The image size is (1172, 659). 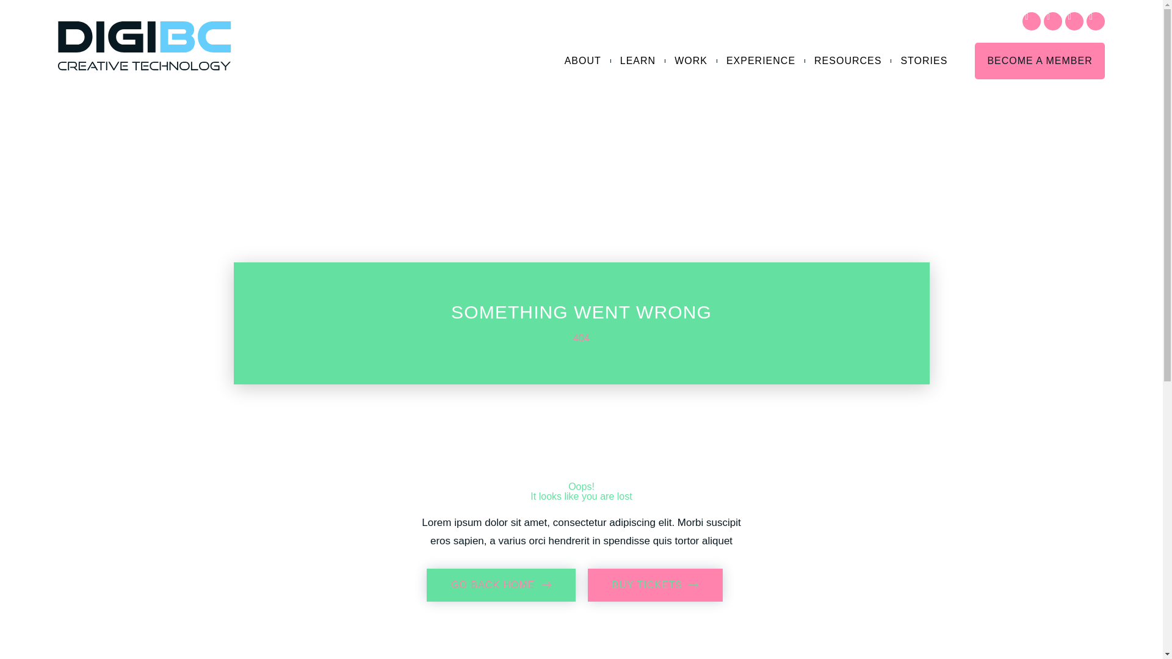 What do you see at coordinates (847, 61) in the screenshot?
I see `ARROW-ICON-SIZE3` at bounding box center [847, 61].